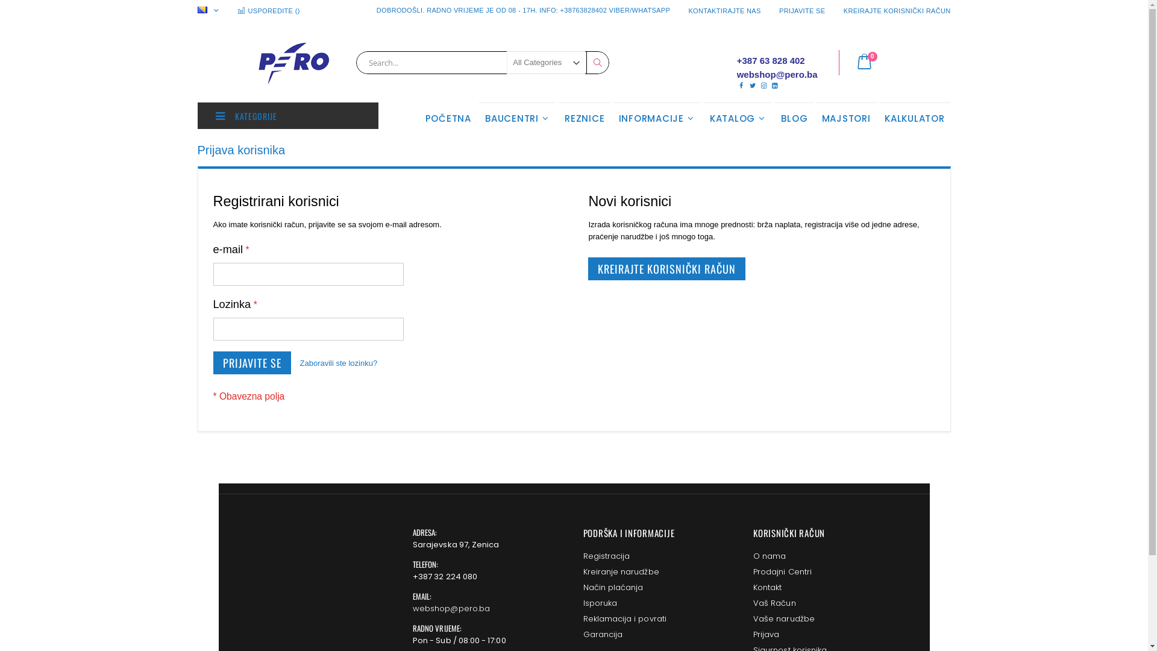  I want to click on webshop@pero.ba, so click(451, 609).